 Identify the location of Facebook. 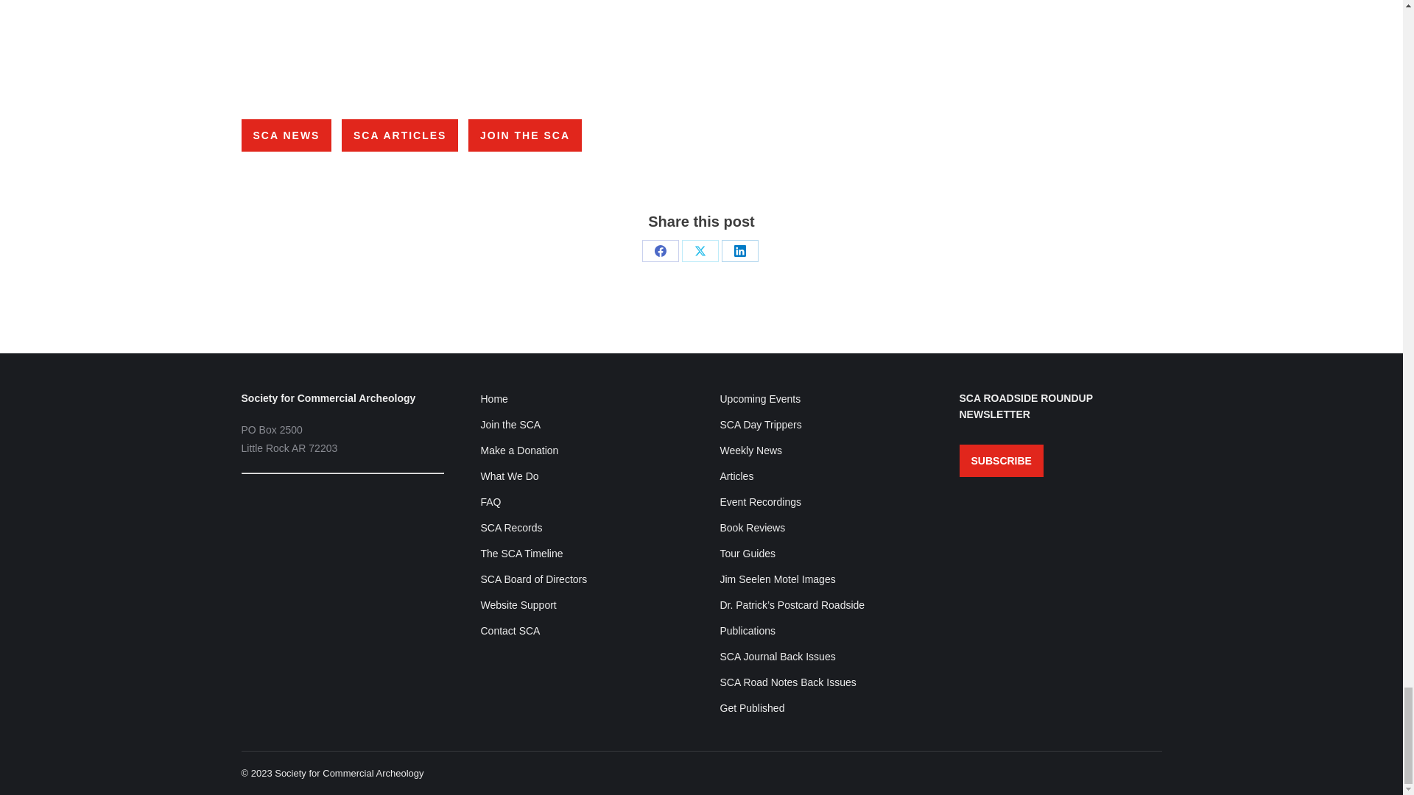
(660, 251).